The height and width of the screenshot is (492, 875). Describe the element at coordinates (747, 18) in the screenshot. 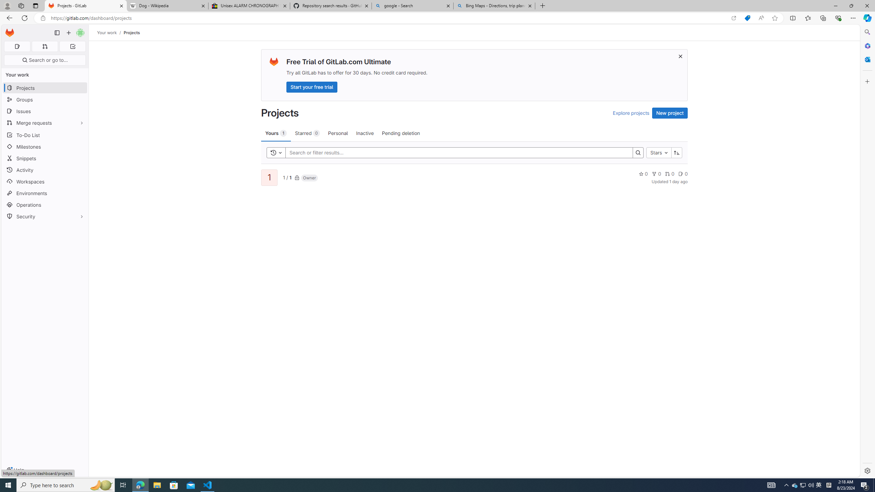

I see `Shopping in Microsoft Edge` at that location.